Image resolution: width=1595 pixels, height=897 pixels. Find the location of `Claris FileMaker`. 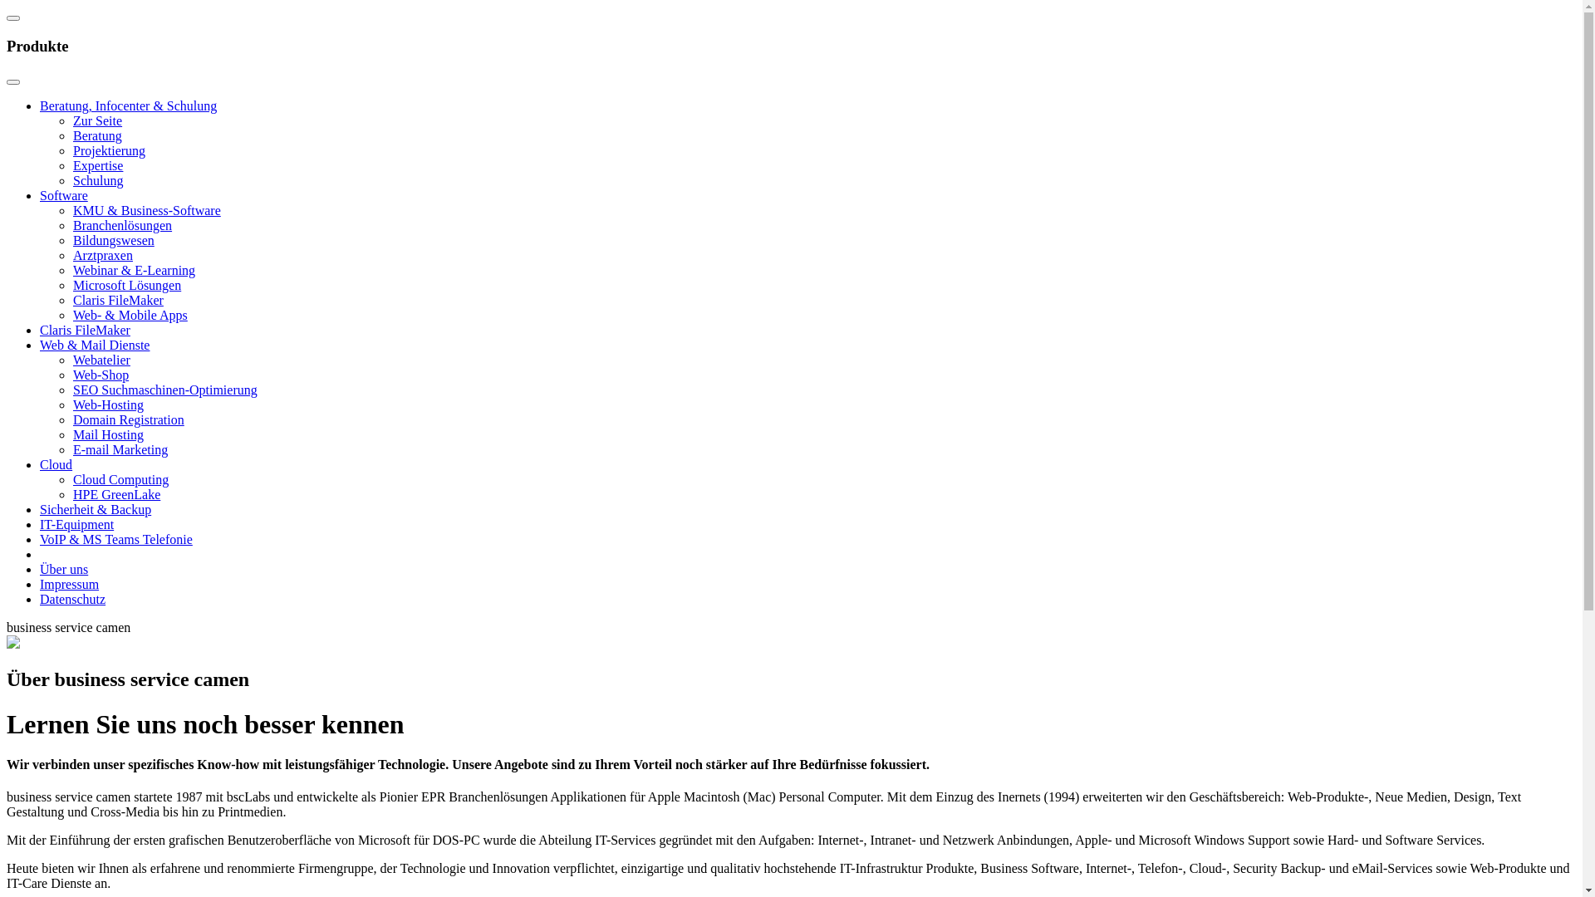

Claris FileMaker is located at coordinates (85, 331).